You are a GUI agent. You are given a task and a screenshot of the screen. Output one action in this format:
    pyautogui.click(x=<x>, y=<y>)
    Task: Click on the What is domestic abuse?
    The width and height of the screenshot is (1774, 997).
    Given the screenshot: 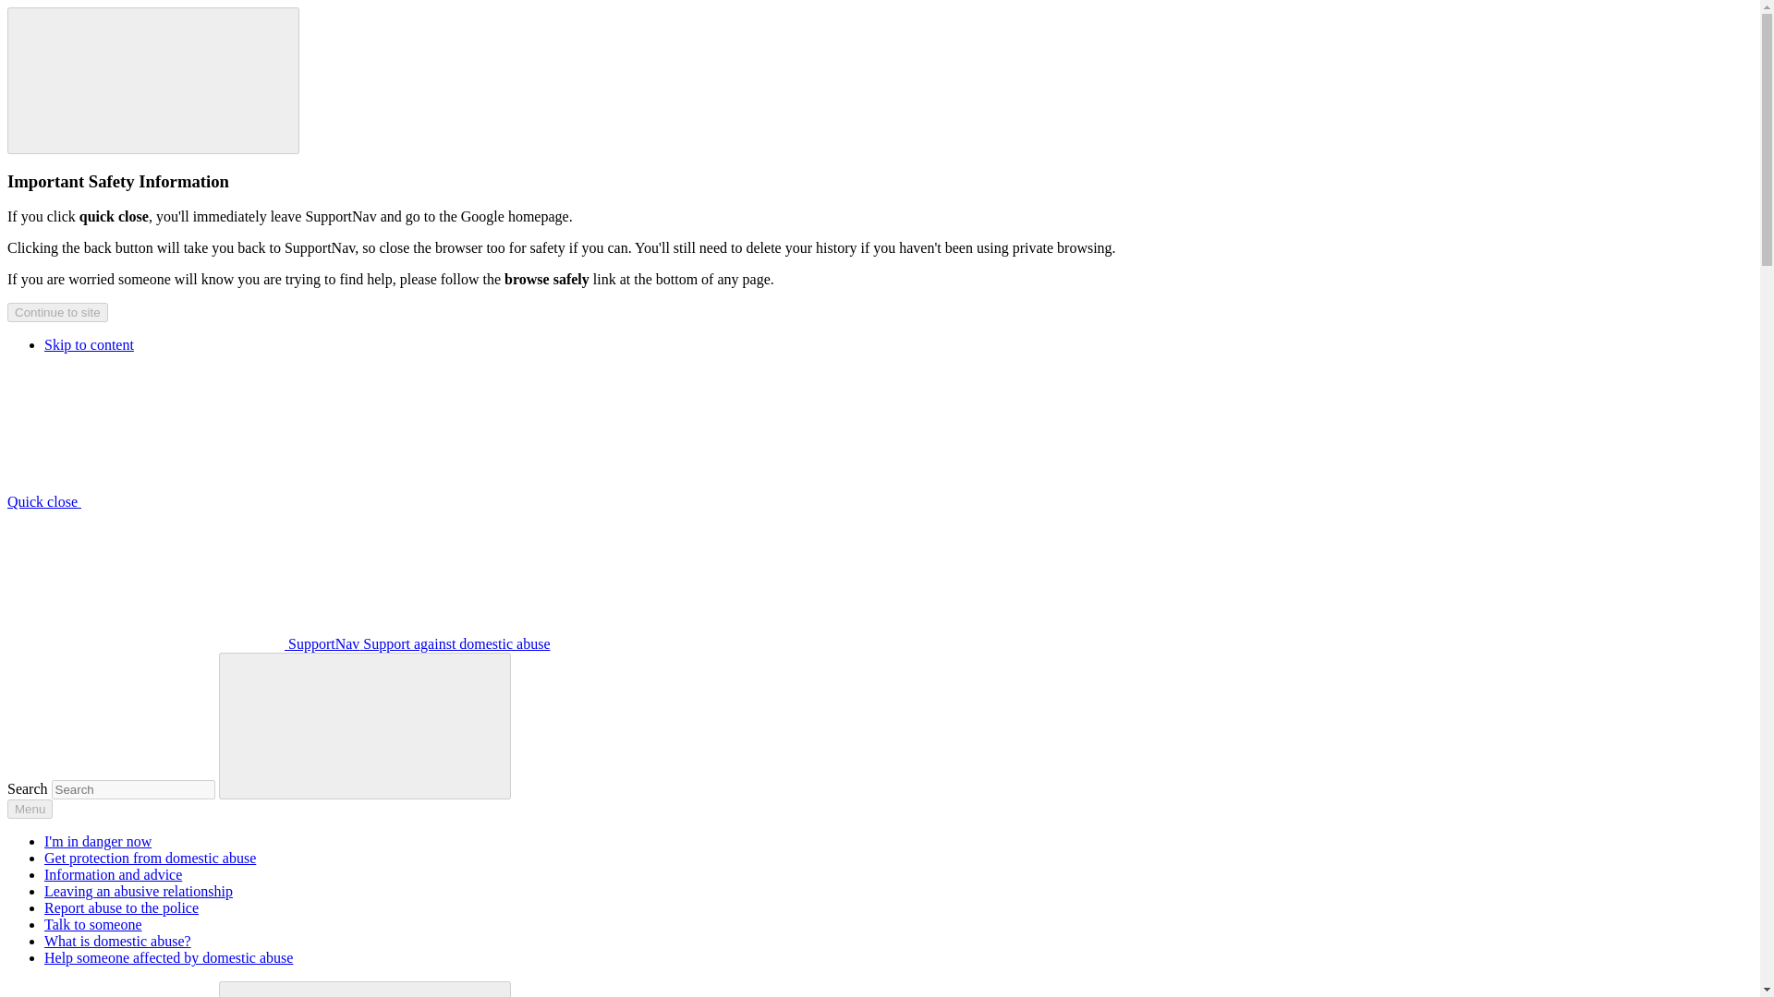 What is the action you would take?
    pyautogui.click(x=118, y=941)
    